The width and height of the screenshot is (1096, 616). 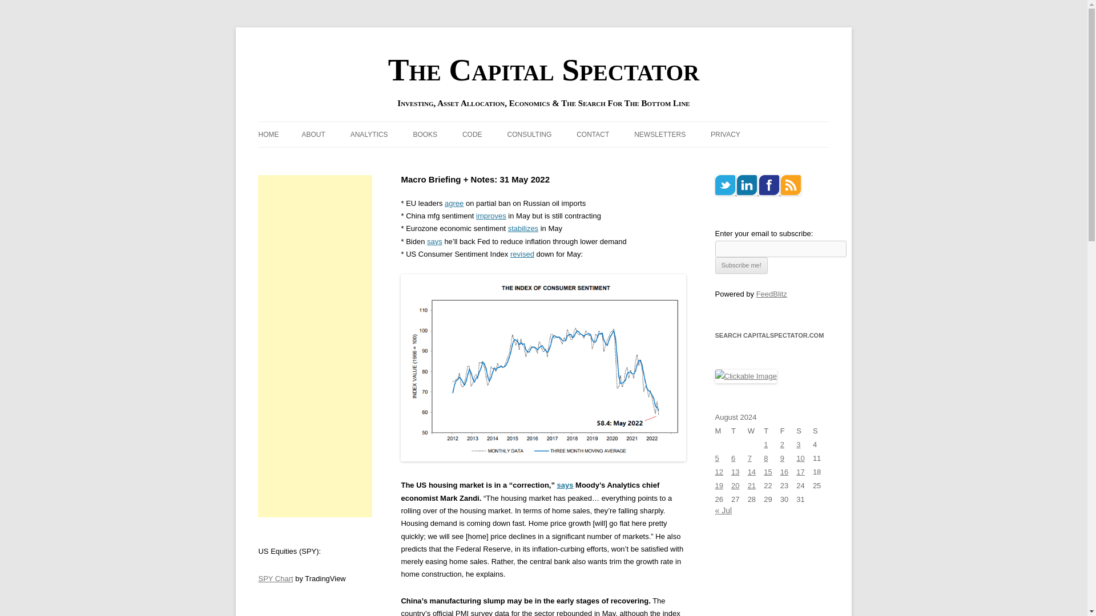 I want to click on Thursday, so click(x=772, y=431).